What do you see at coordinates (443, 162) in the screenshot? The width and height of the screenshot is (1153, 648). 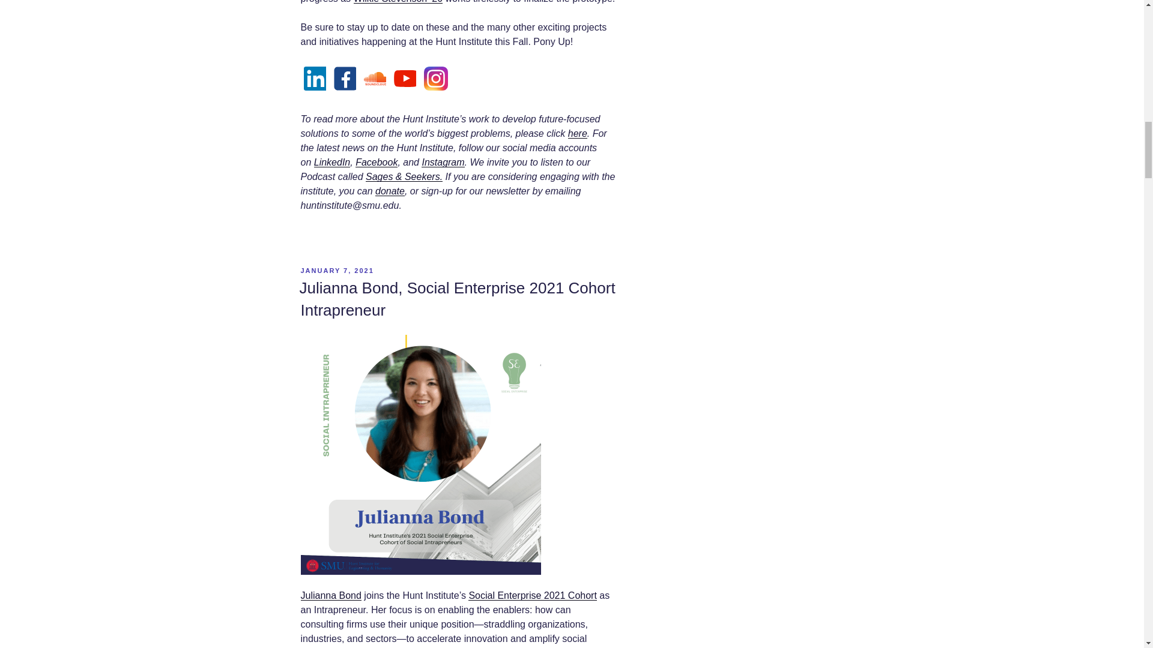 I see `Instagram` at bounding box center [443, 162].